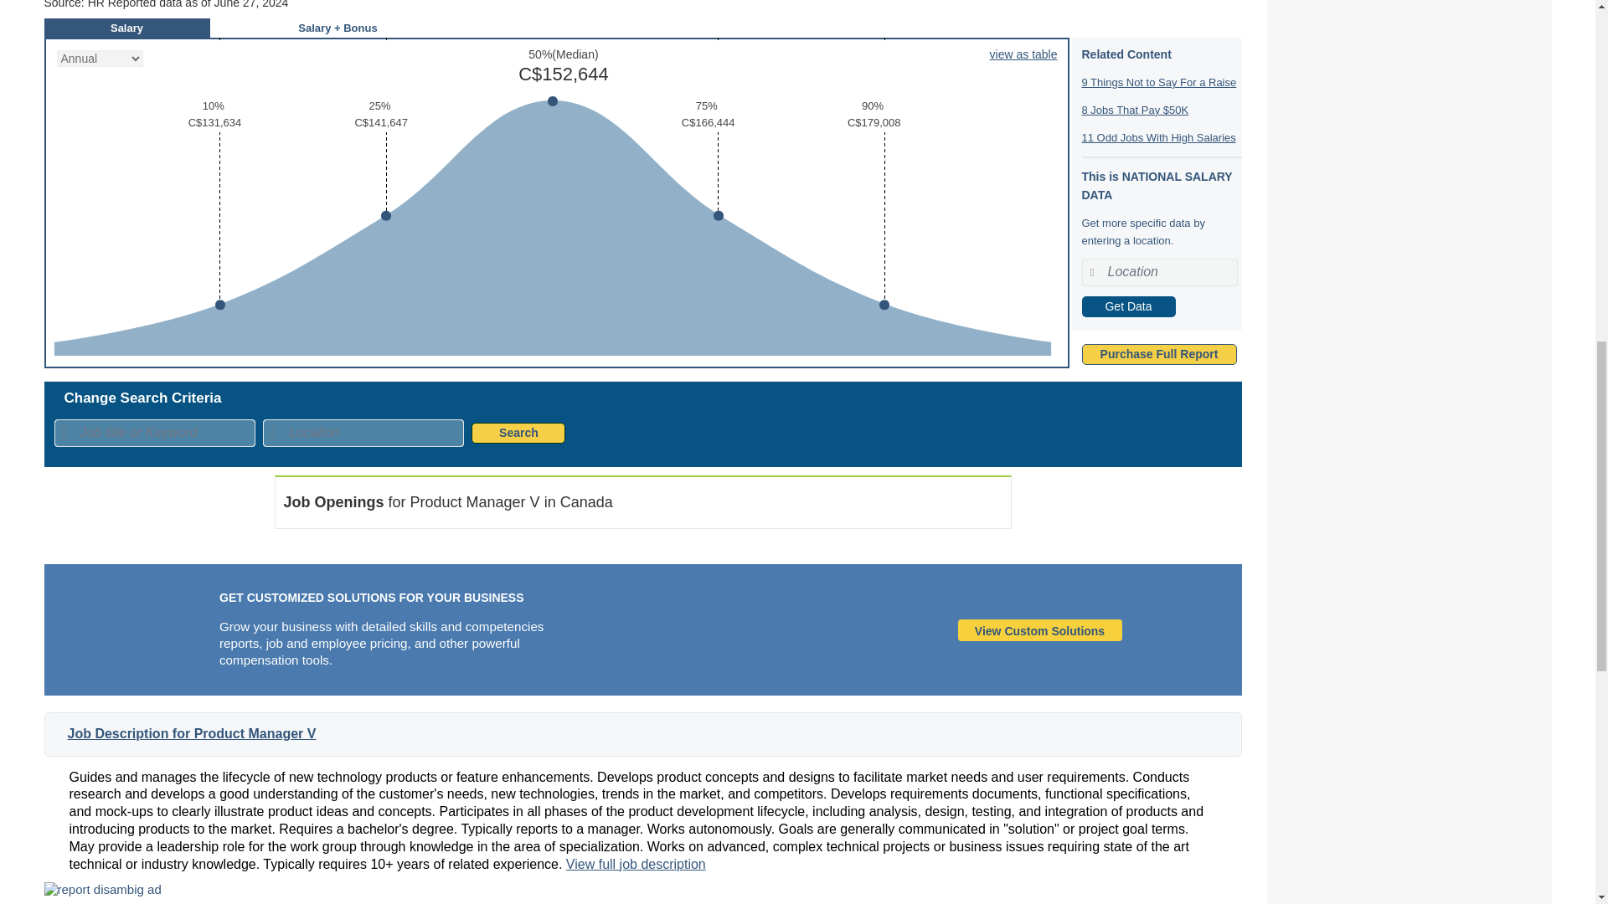  Describe the element at coordinates (1159, 82) in the screenshot. I see `9 Things Not to Say For a Raise` at that location.